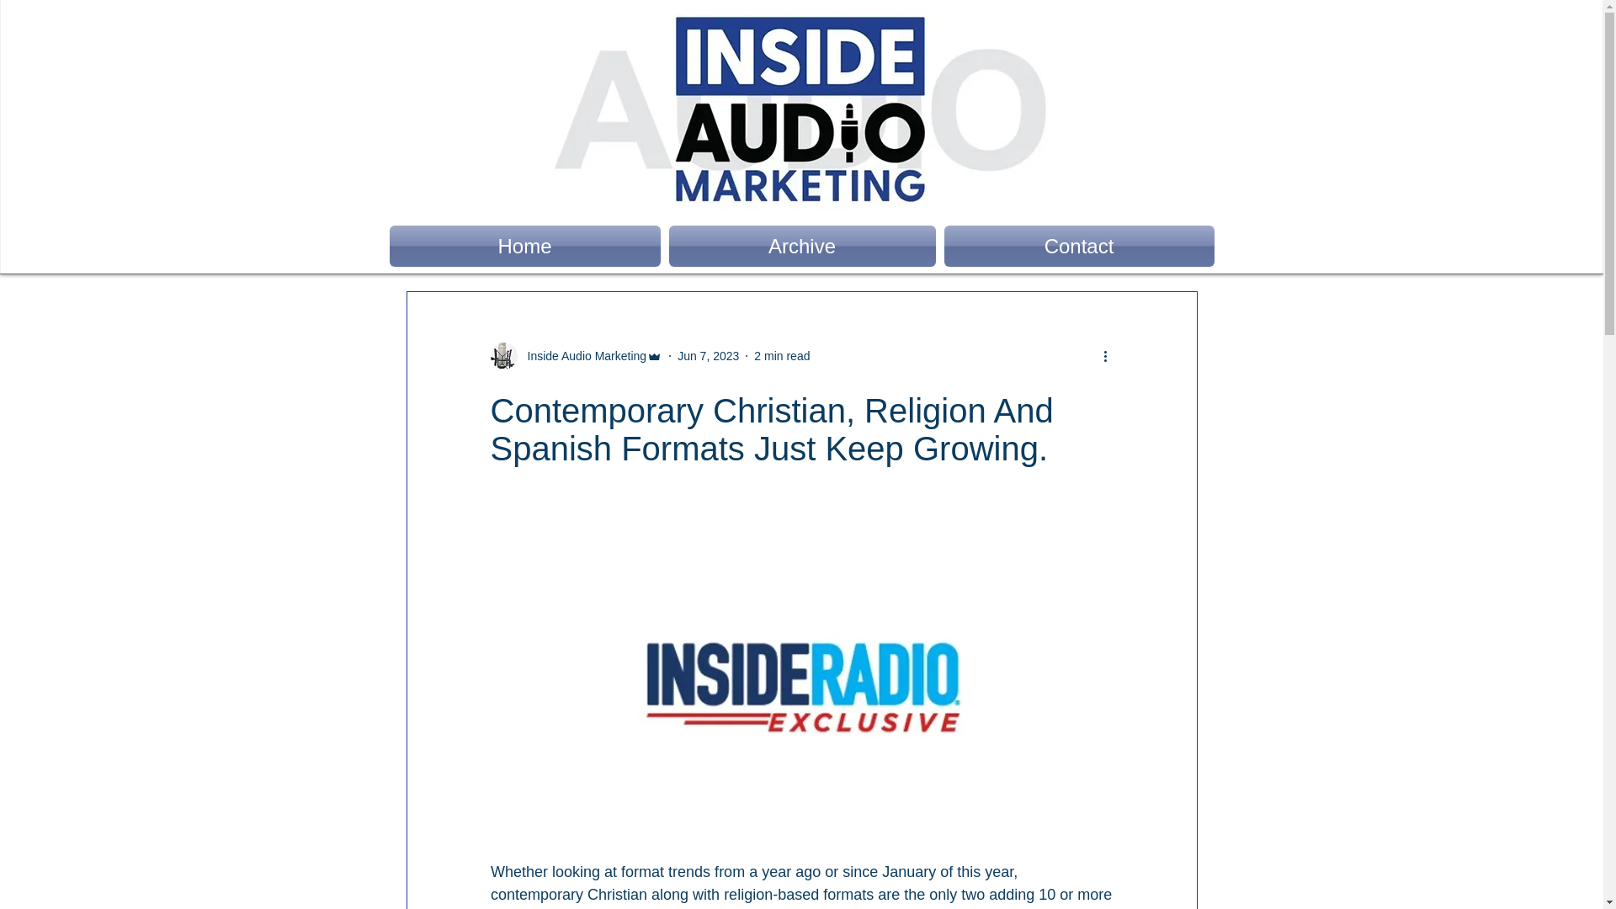 The height and width of the screenshot is (909, 1616). What do you see at coordinates (1076, 246) in the screenshot?
I see `Contact` at bounding box center [1076, 246].